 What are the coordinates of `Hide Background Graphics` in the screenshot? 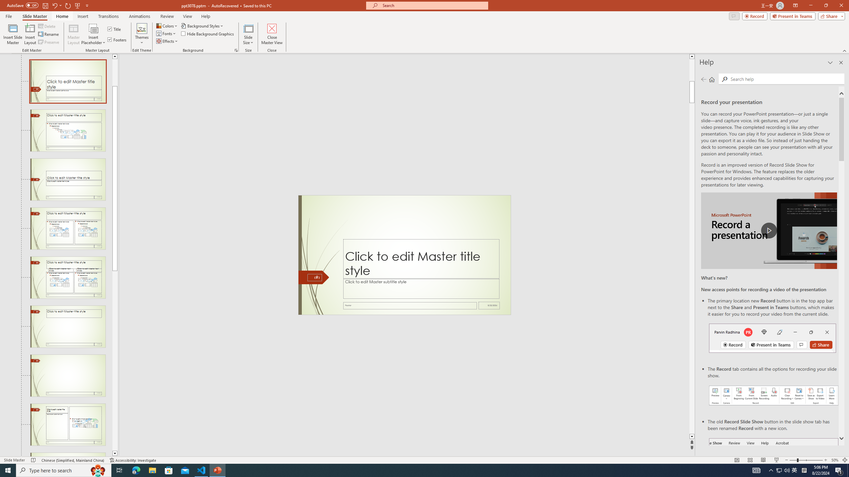 It's located at (208, 33).